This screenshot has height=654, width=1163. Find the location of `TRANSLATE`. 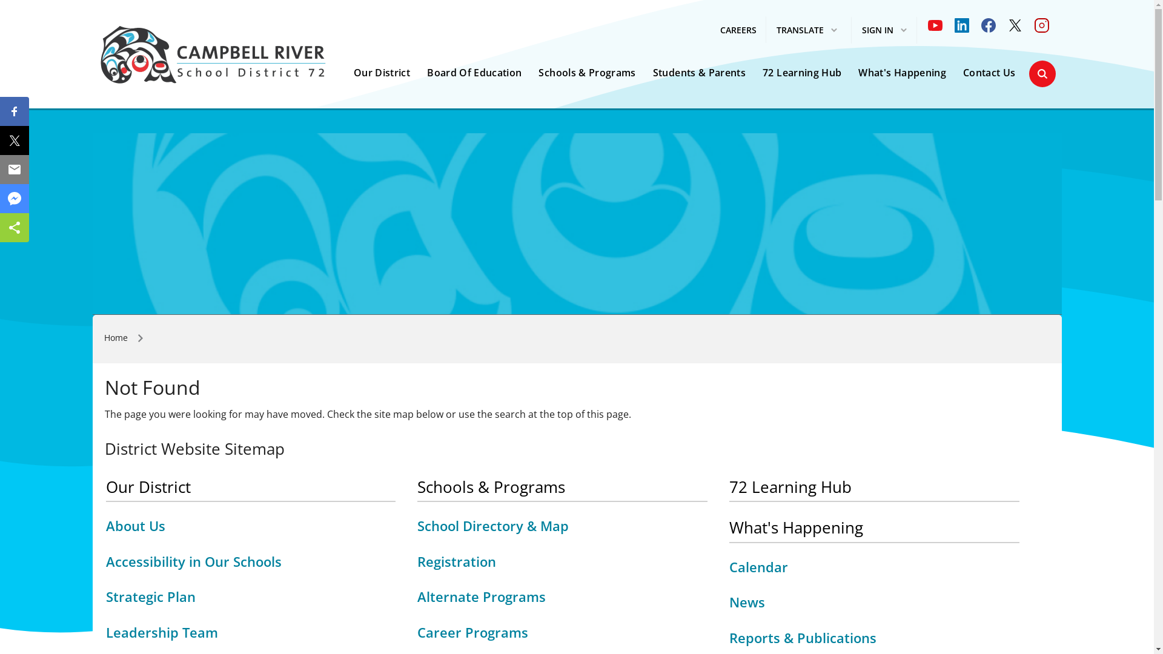

TRANSLATE is located at coordinates (807, 30).